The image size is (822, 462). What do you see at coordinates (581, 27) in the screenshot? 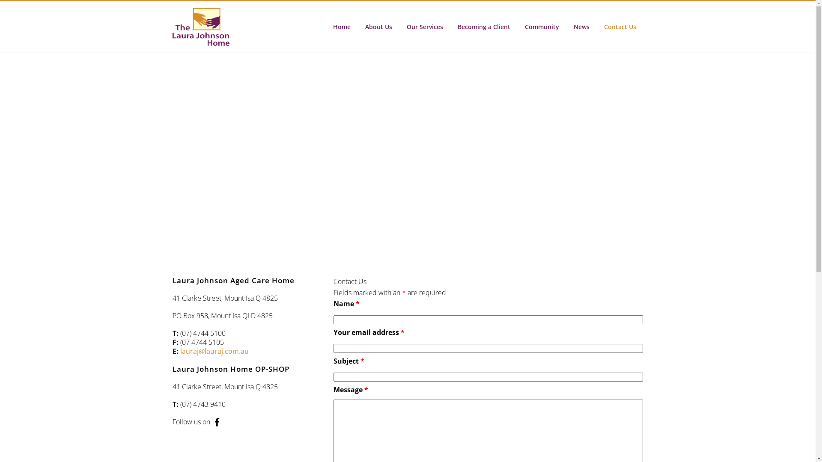
I see `News` at bounding box center [581, 27].